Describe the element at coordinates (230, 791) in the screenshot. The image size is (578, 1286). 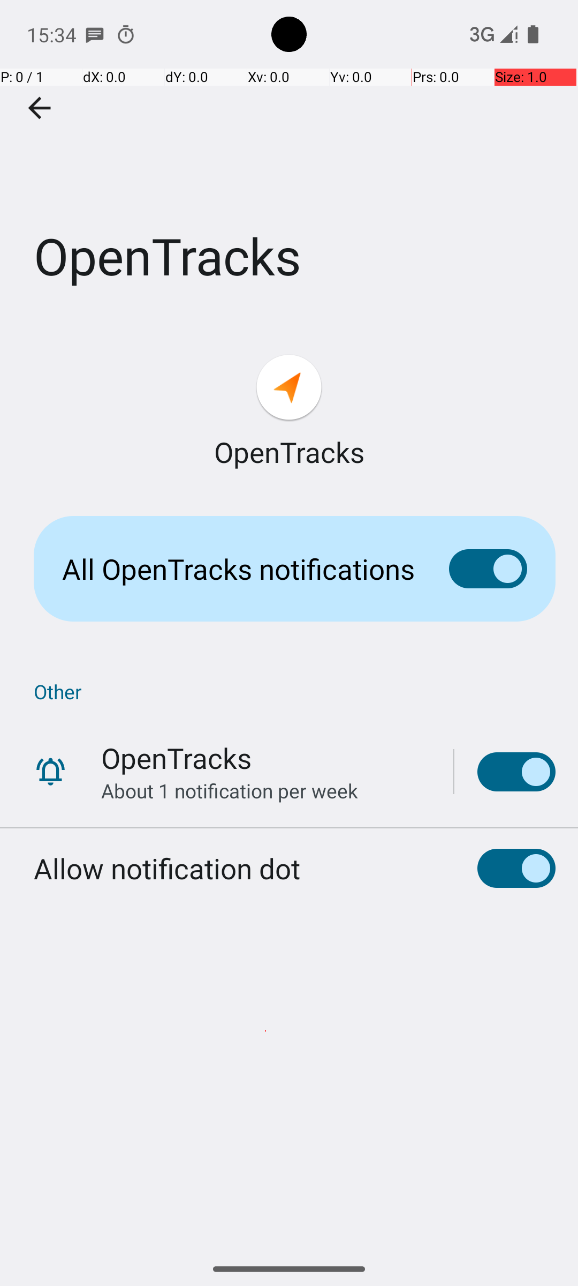
I see `About 1 notification per week` at that location.